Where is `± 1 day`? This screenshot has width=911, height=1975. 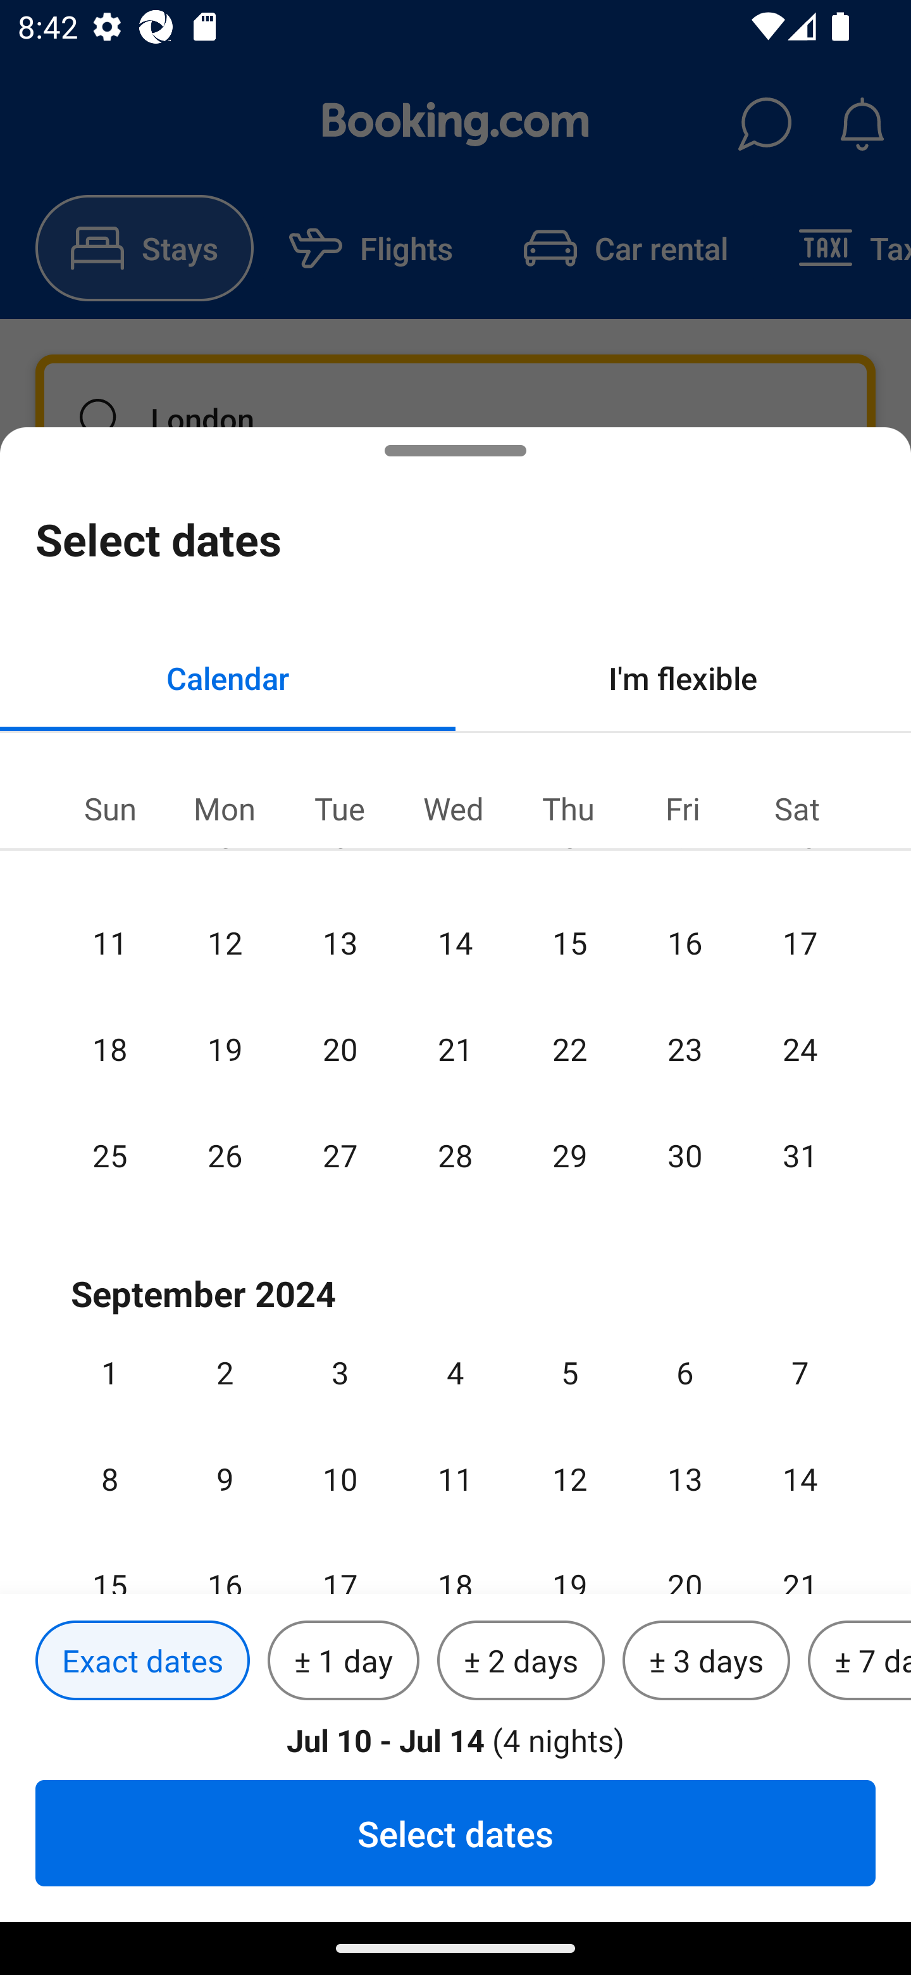 ± 1 day is located at coordinates (343, 1661).